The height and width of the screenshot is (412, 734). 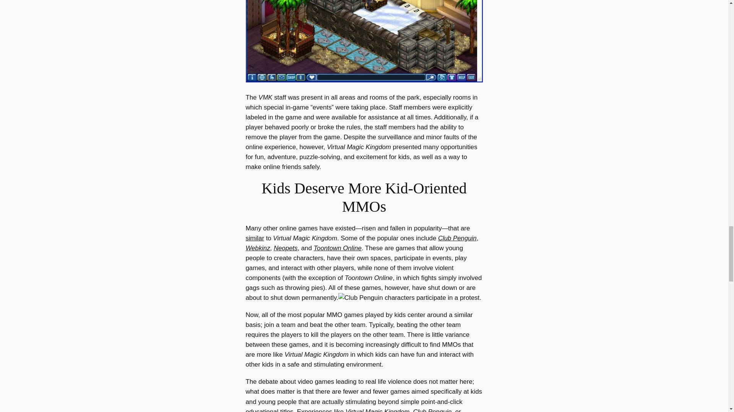 What do you see at coordinates (254, 238) in the screenshot?
I see `similar` at bounding box center [254, 238].